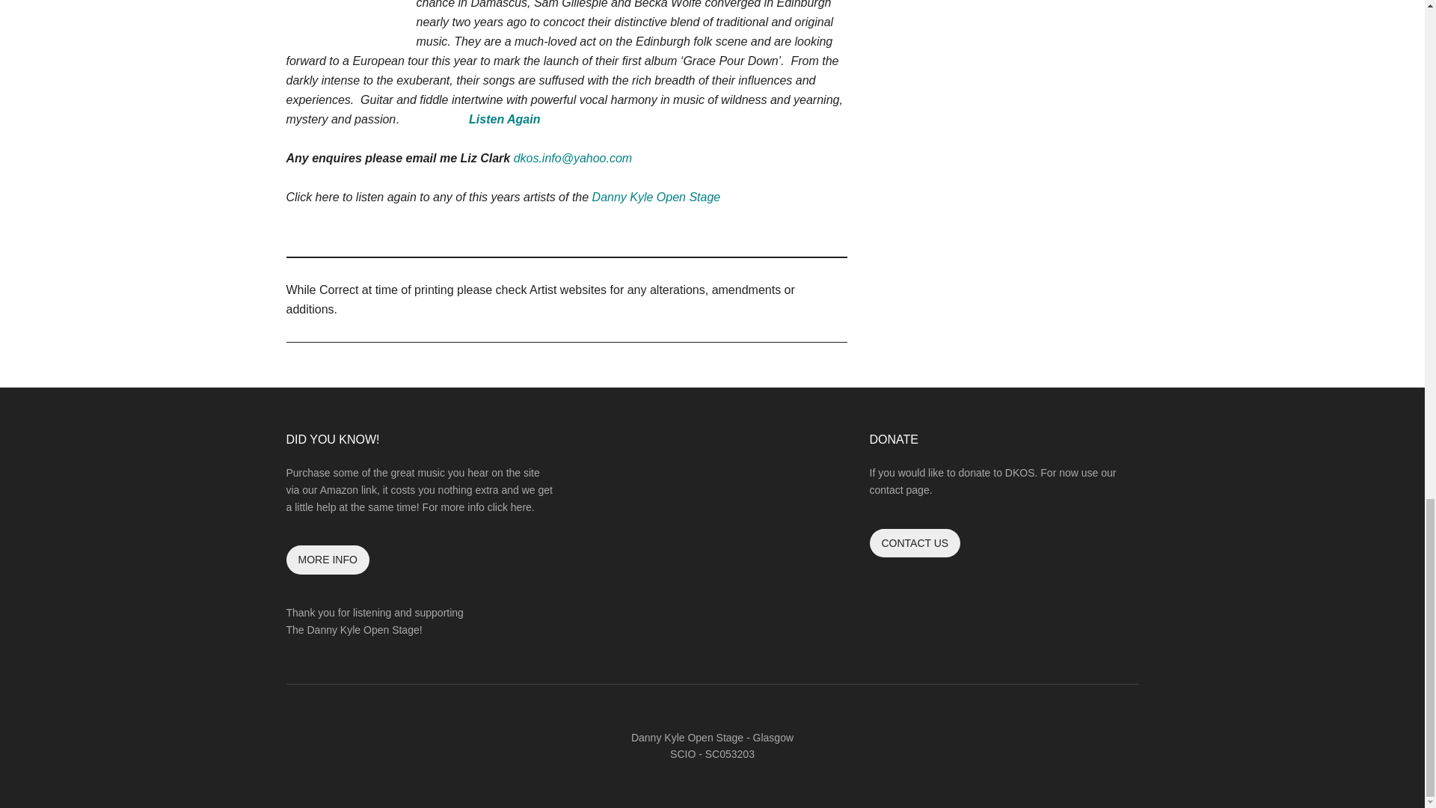 The image size is (1436, 808). I want to click on Listen Again, so click(503, 120).